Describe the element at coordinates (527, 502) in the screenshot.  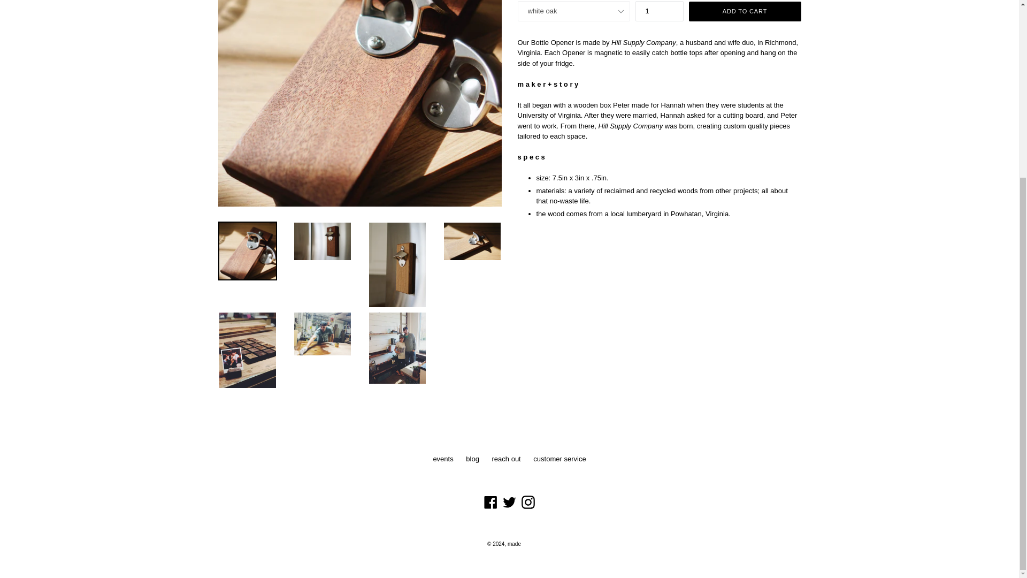
I see `made on Instagram` at that location.